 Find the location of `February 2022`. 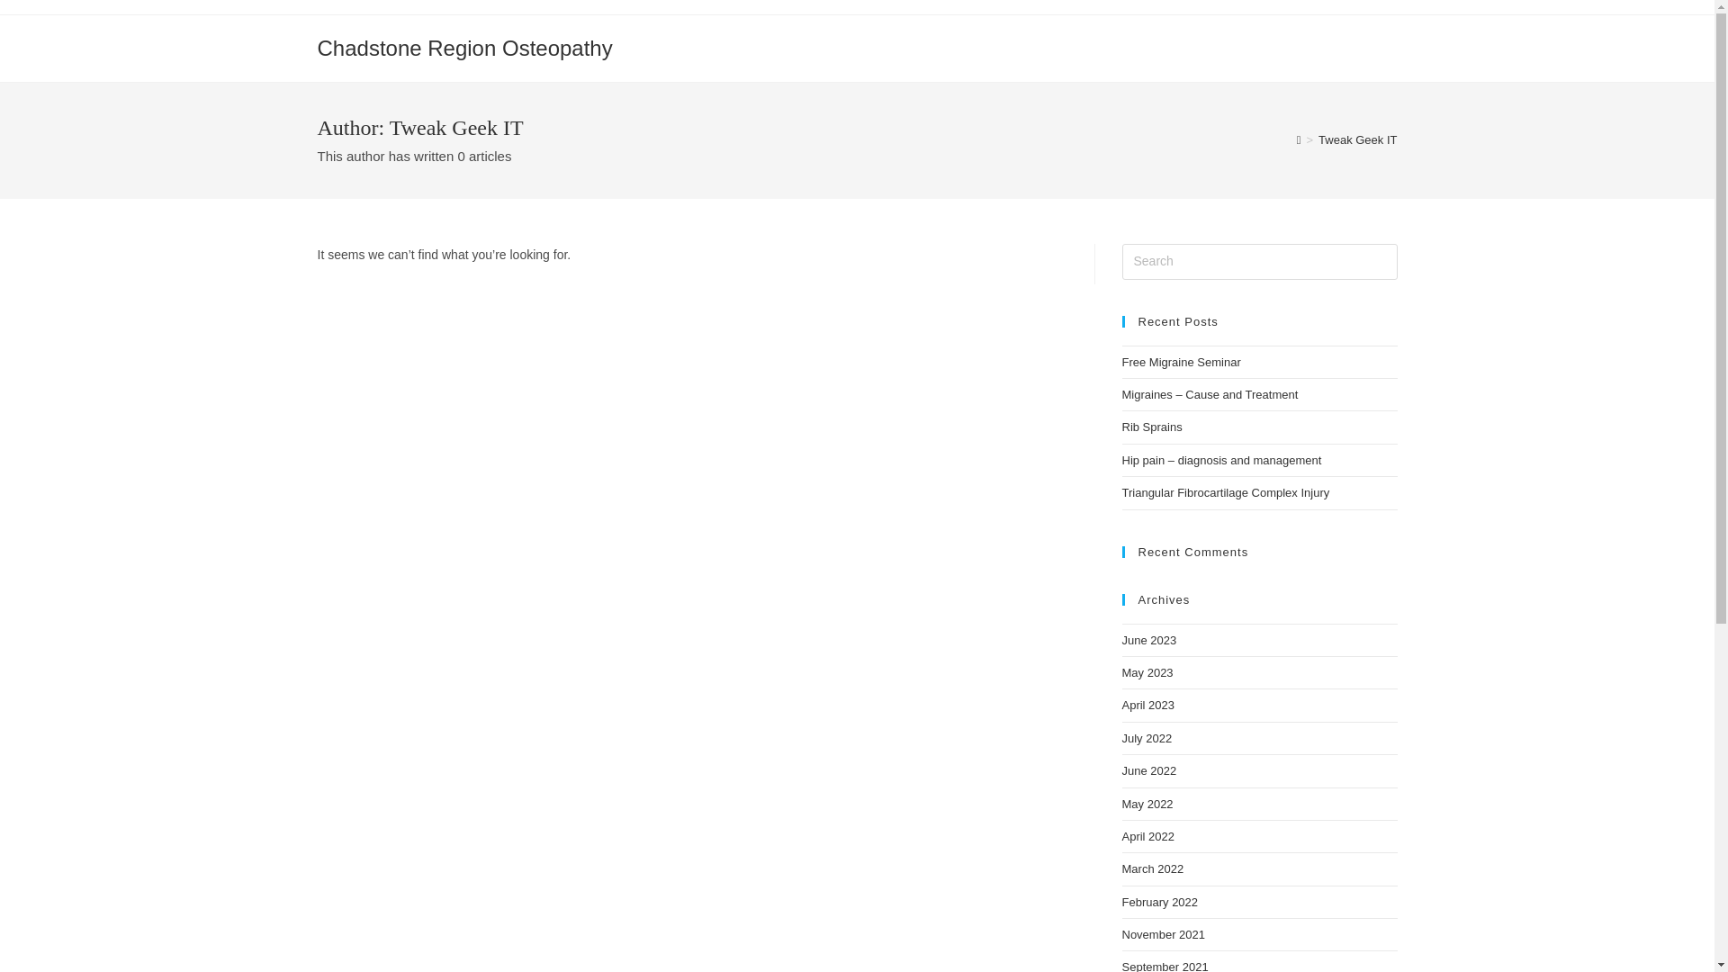

February 2022 is located at coordinates (1159, 902).